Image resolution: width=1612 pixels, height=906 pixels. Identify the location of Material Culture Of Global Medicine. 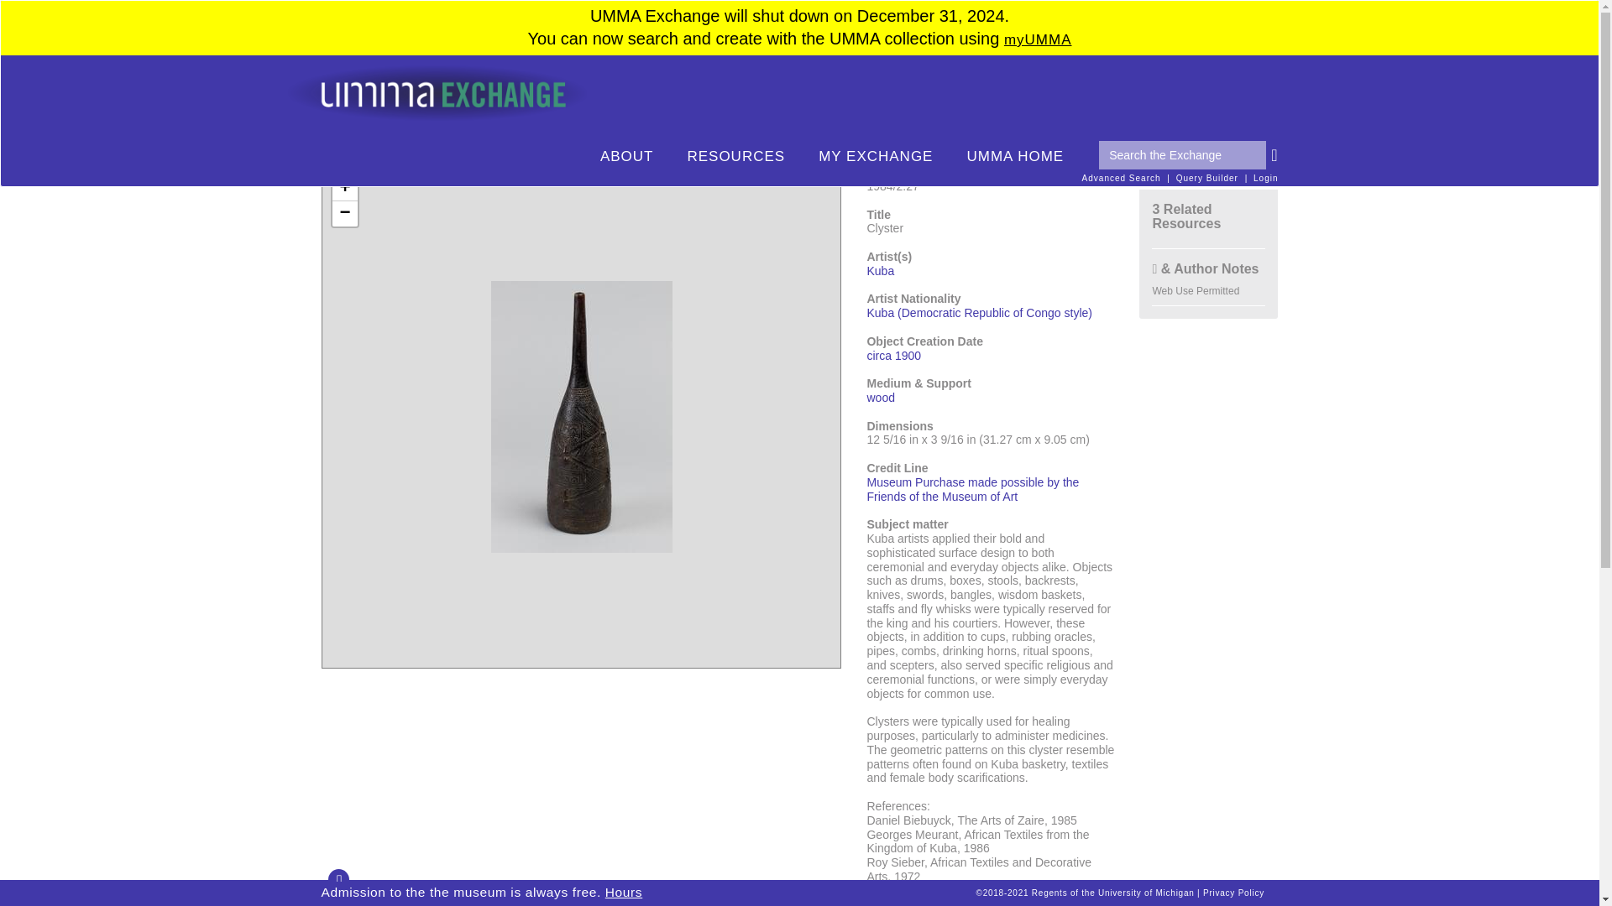
(517, 99).